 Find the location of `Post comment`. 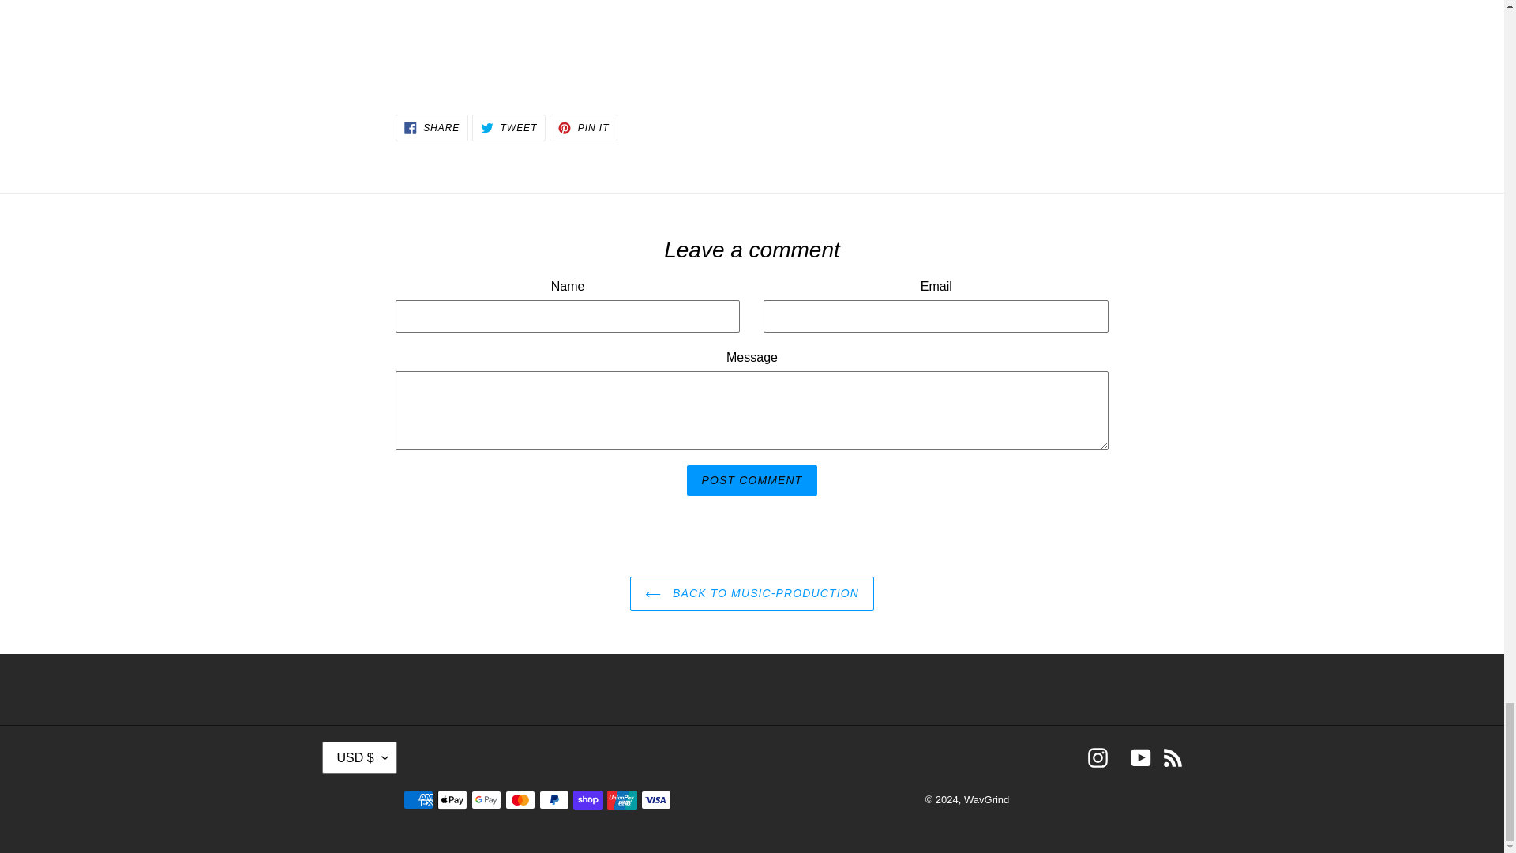

Post comment is located at coordinates (752, 594).